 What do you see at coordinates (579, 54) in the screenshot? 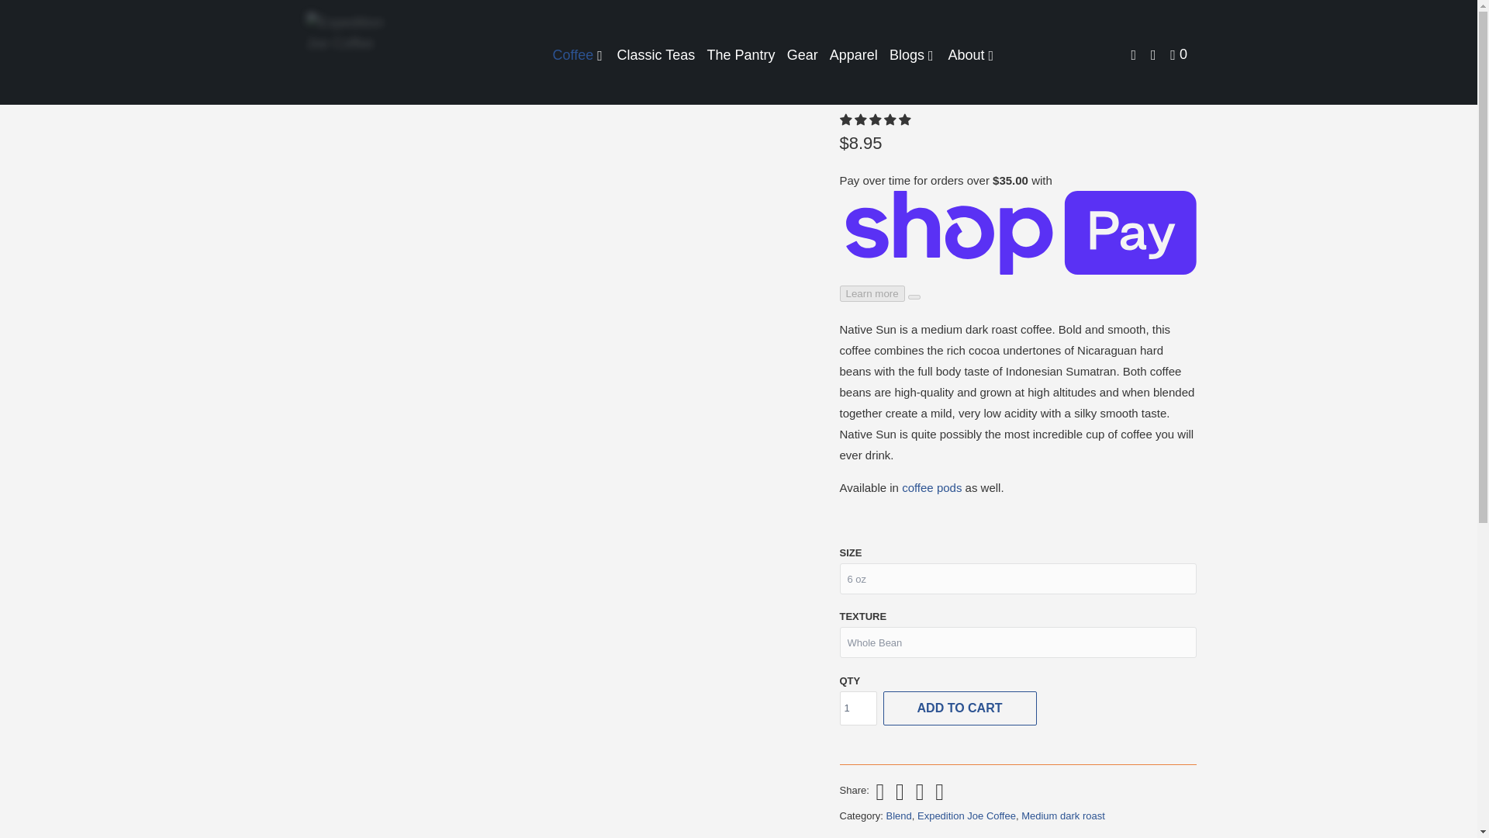
I see `Coffee` at bounding box center [579, 54].